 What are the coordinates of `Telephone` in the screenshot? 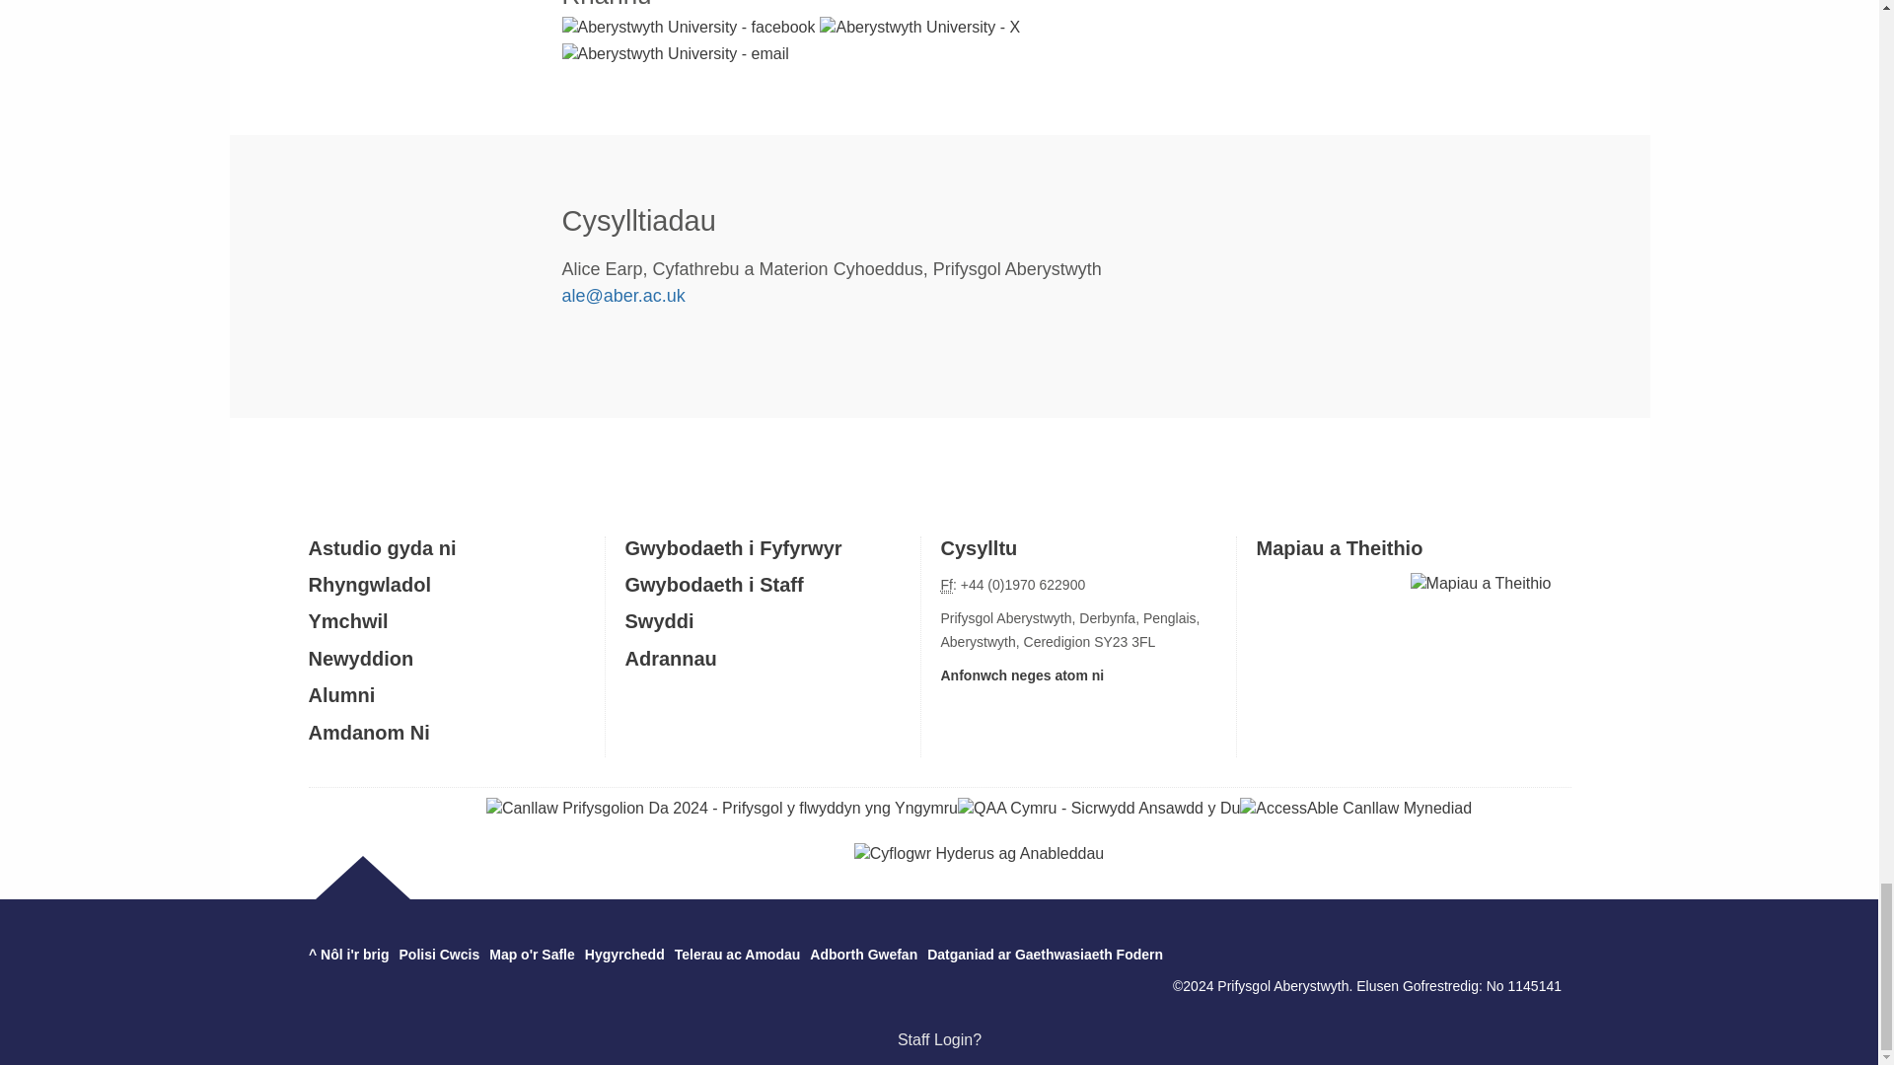 It's located at (947, 585).